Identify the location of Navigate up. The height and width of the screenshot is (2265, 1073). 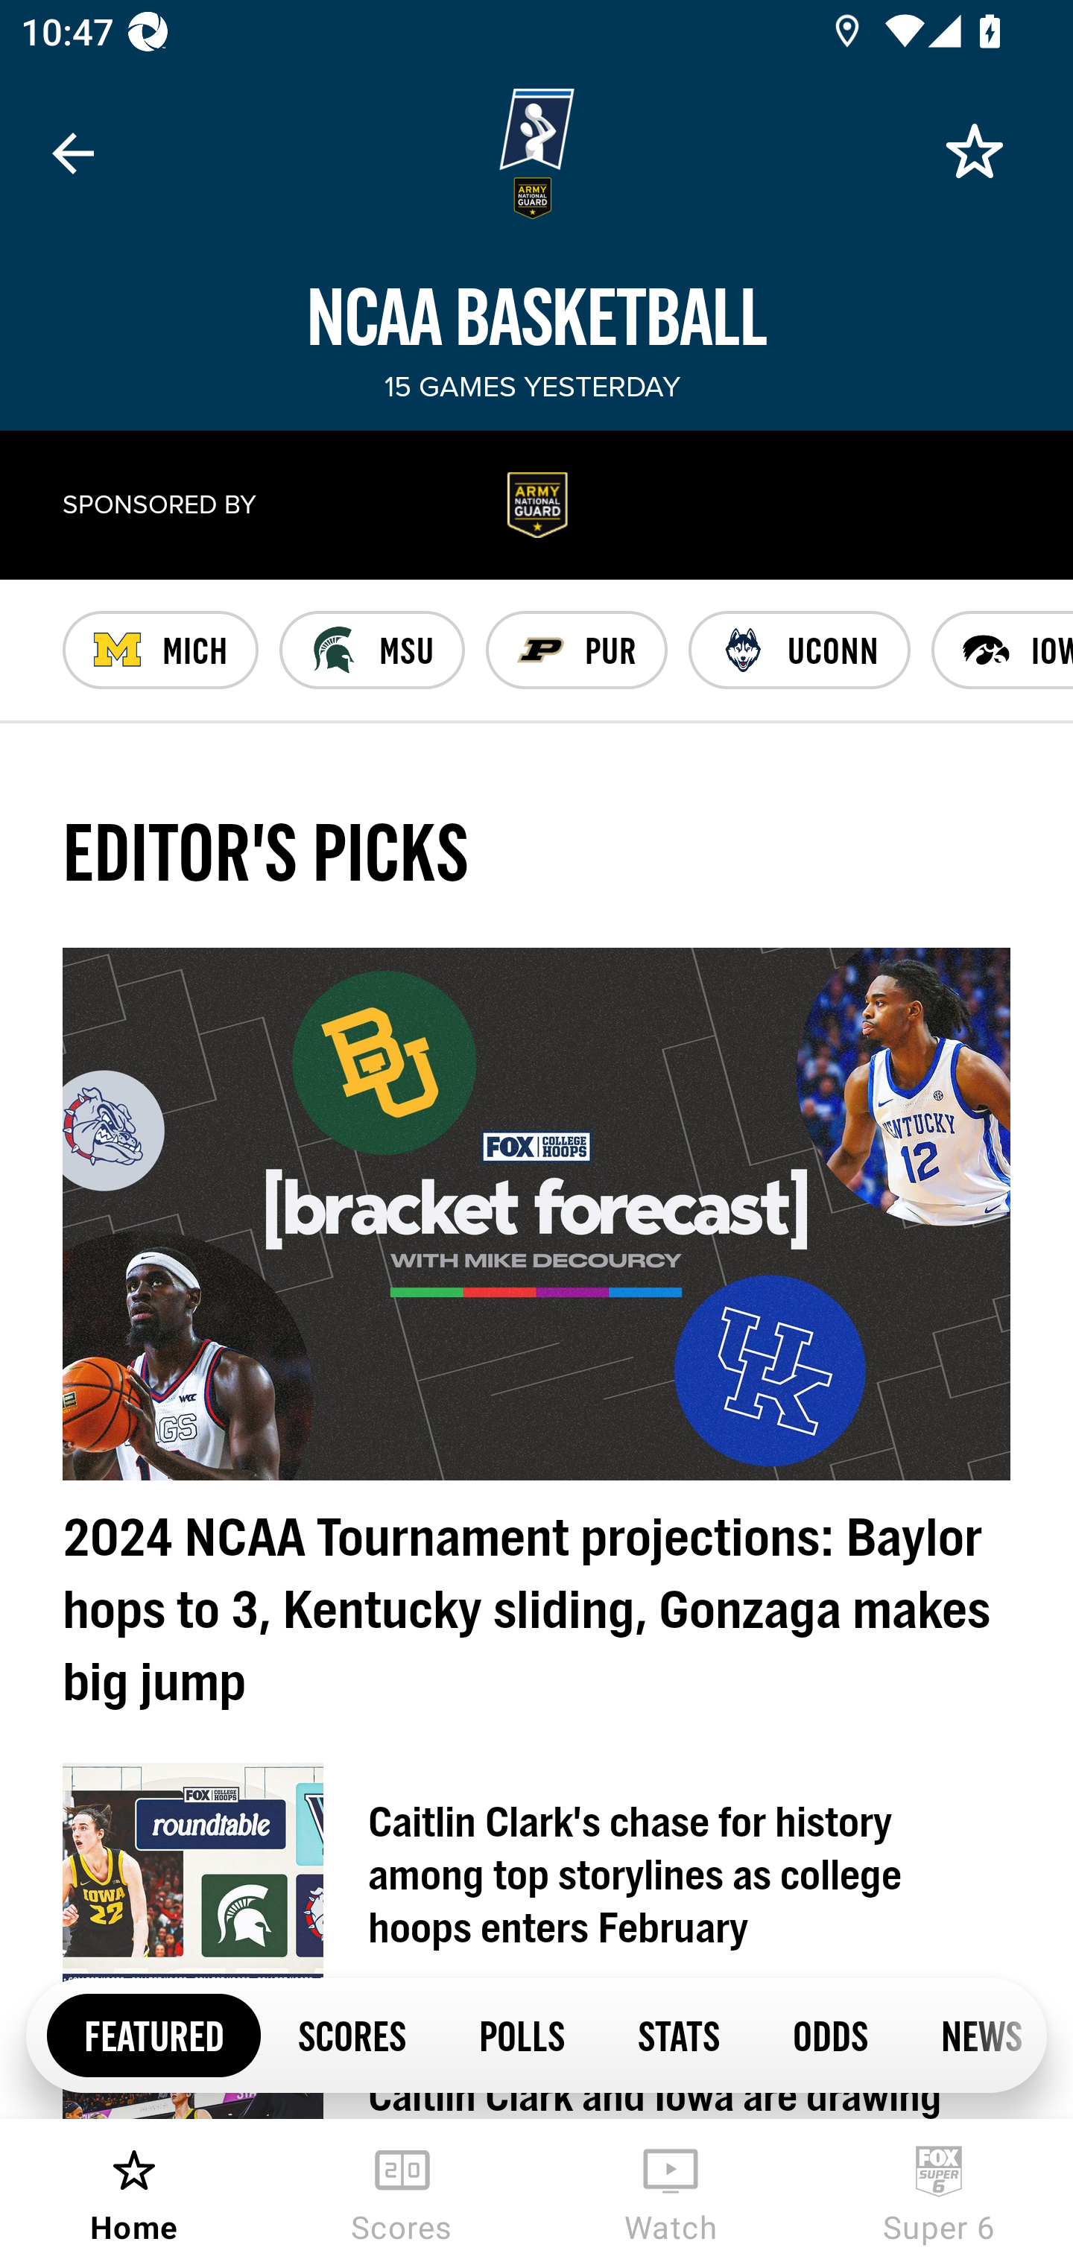
(73, 153).